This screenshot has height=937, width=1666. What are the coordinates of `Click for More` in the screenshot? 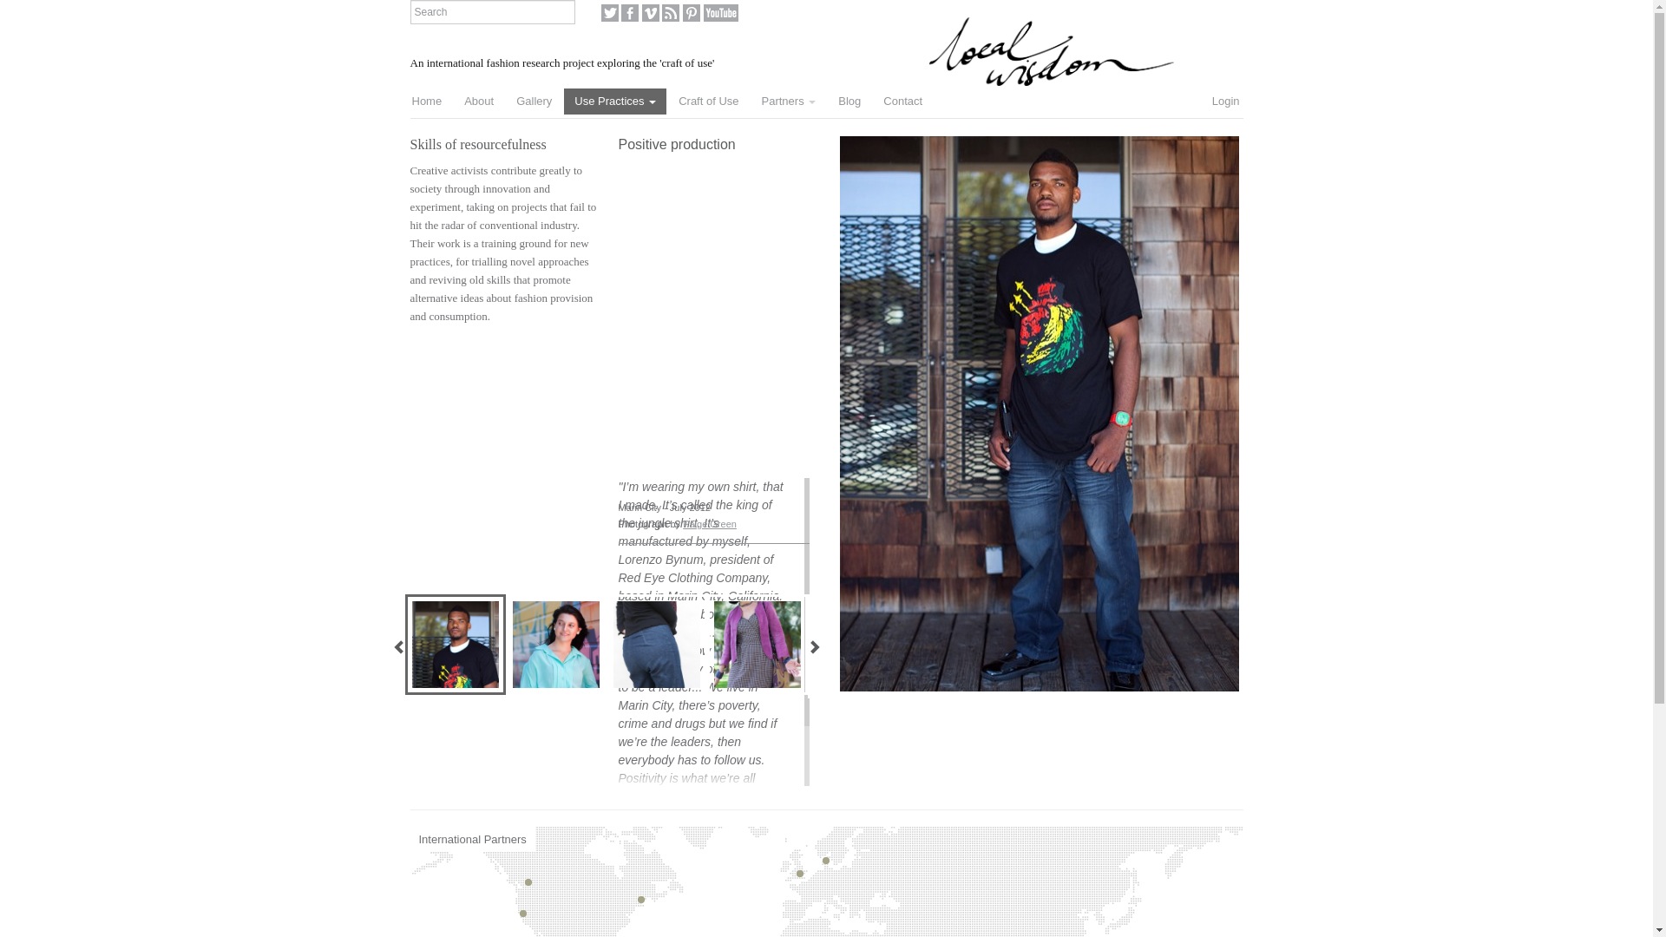 It's located at (857, 644).